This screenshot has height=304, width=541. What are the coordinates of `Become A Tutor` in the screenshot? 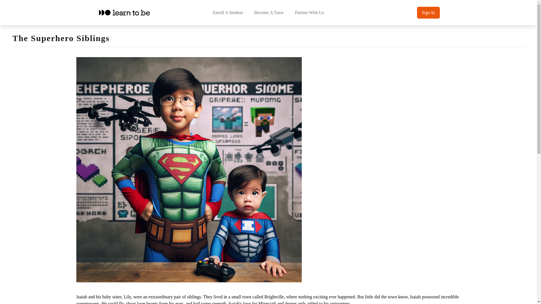 It's located at (269, 13).